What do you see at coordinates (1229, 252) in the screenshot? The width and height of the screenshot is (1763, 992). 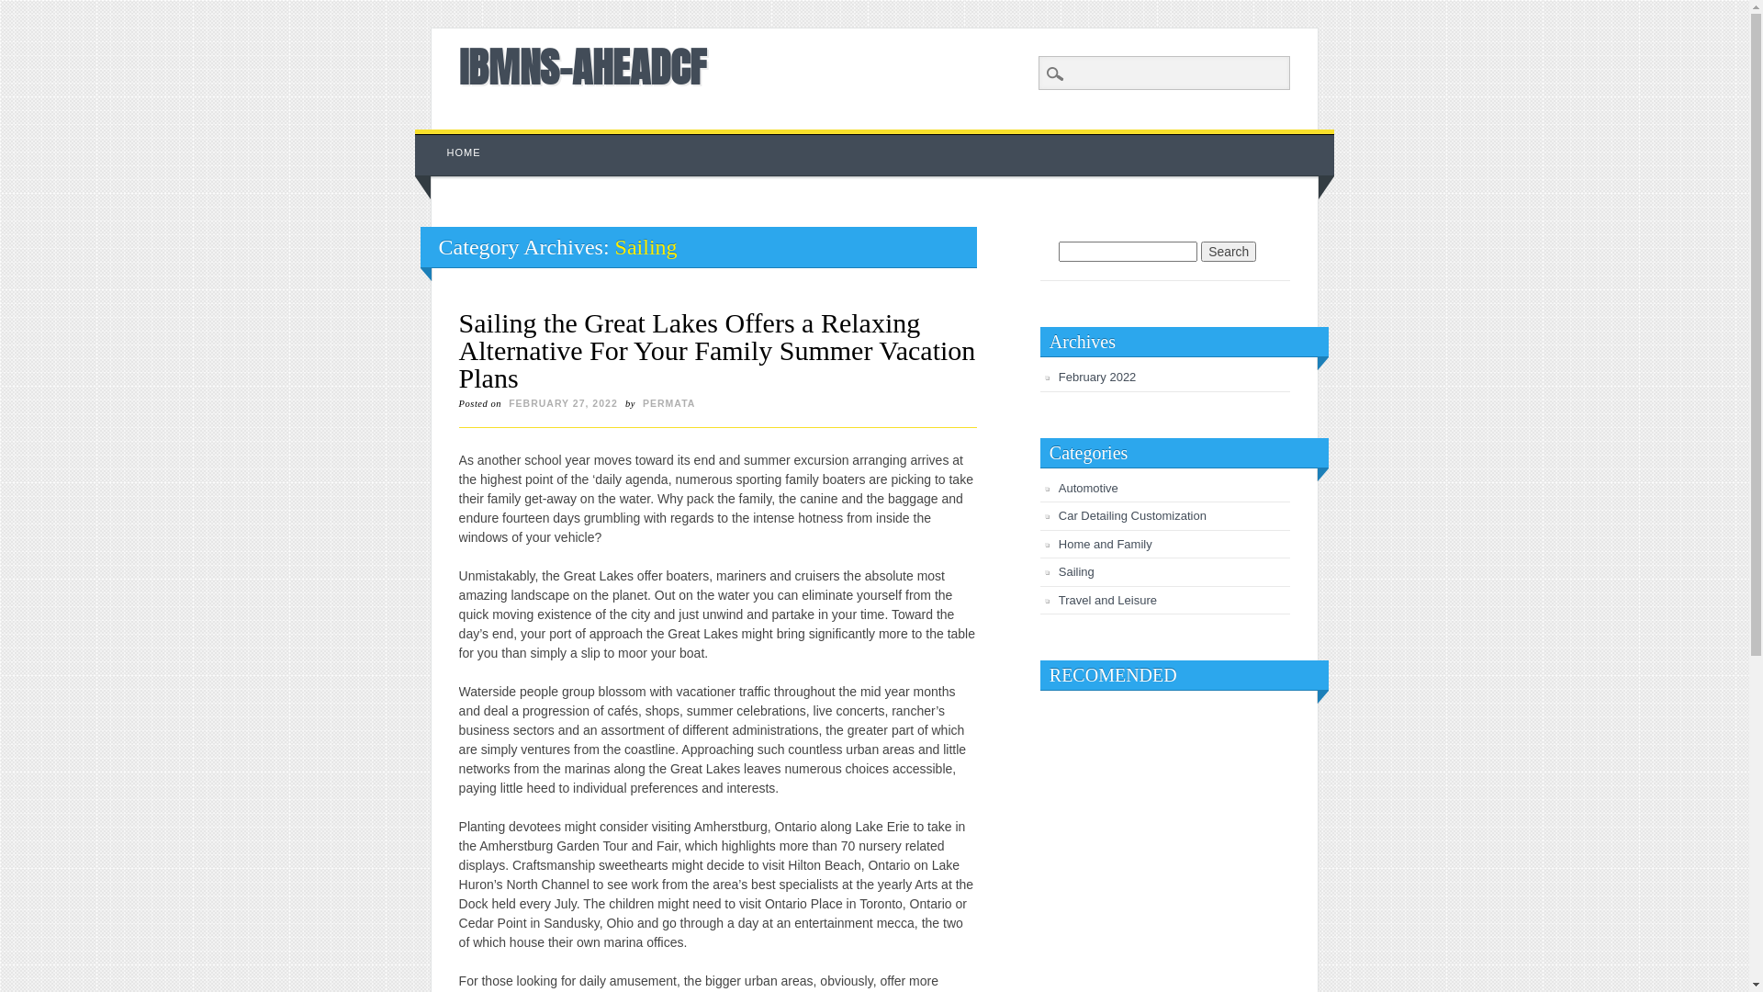 I see `Search` at bounding box center [1229, 252].